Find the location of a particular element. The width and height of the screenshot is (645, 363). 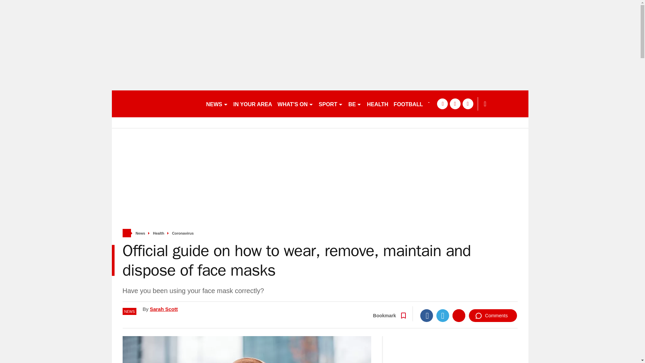

instagram is located at coordinates (468, 104).